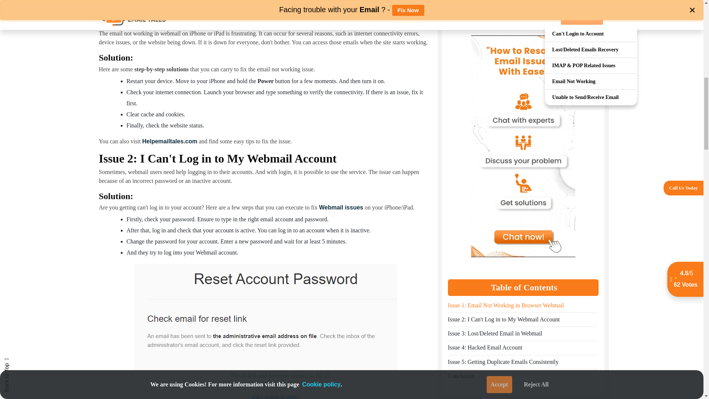 Image resolution: width=709 pixels, height=399 pixels. I want to click on Helpemailtales.com, so click(169, 141).